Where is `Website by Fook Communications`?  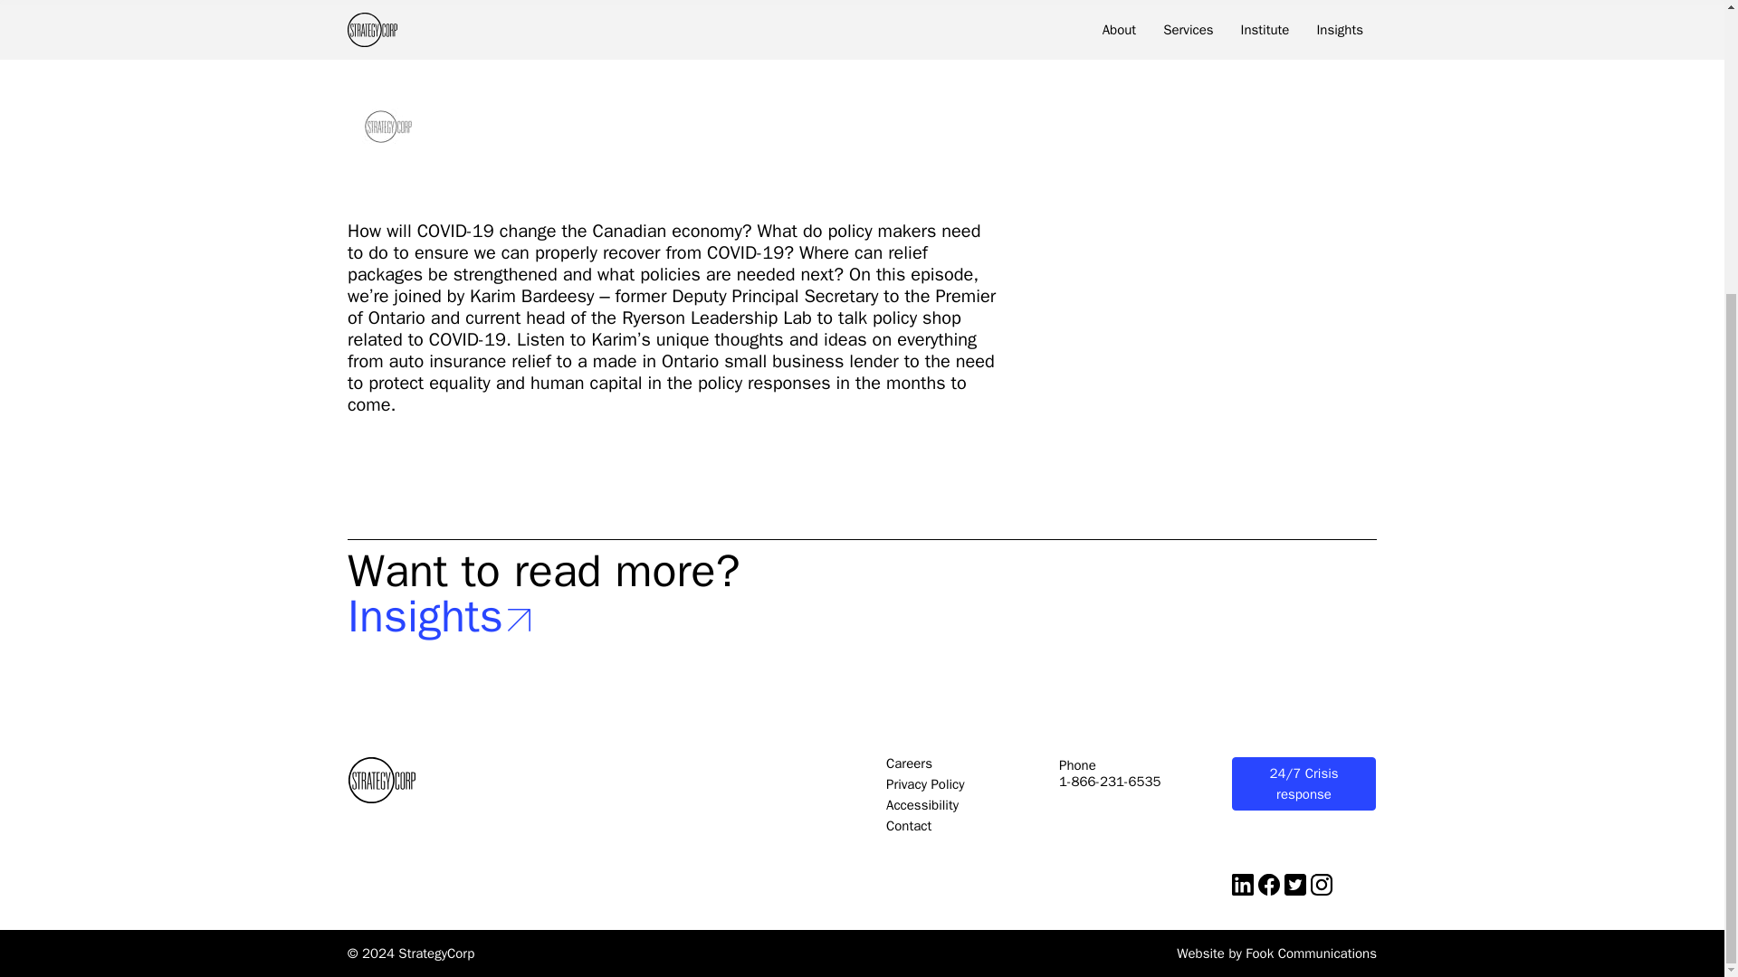 Website by Fook Communications is located at coordinates (1276, 953).